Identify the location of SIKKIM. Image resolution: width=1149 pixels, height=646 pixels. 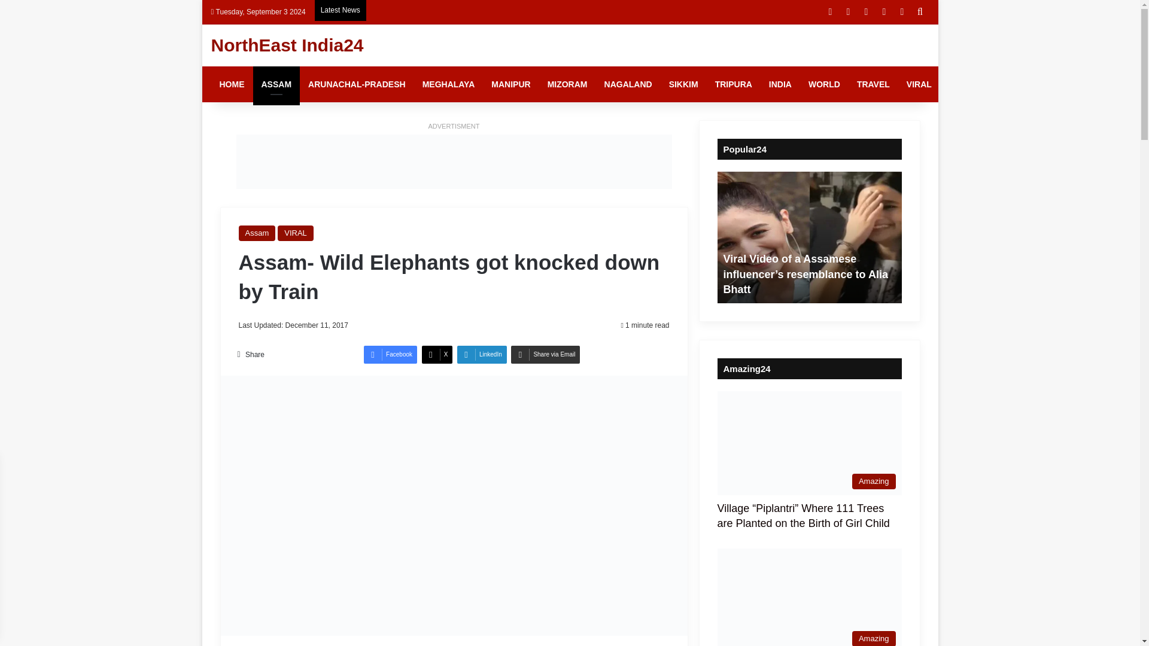
(683, 84).